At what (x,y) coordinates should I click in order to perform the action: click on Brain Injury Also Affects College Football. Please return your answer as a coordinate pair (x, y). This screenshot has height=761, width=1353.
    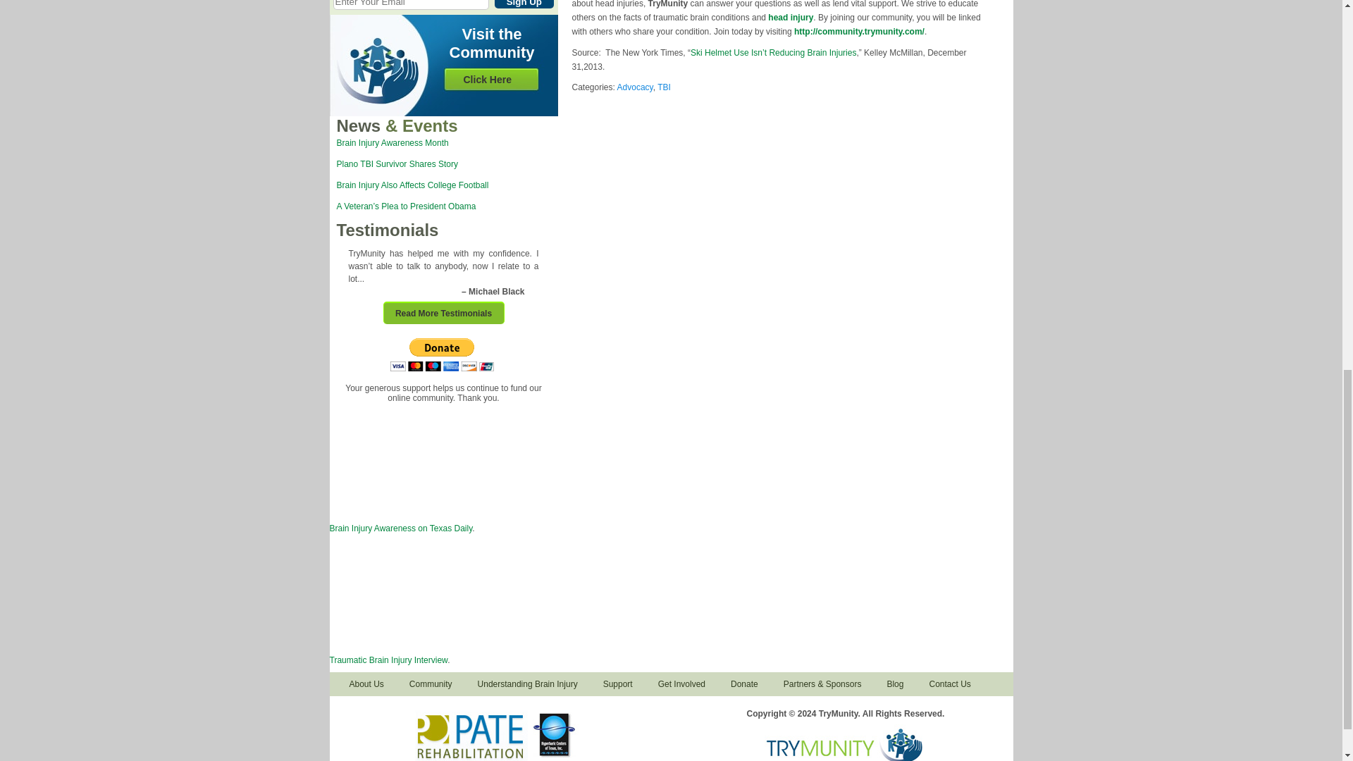
    Looking at the image, I should click on (413, 185).